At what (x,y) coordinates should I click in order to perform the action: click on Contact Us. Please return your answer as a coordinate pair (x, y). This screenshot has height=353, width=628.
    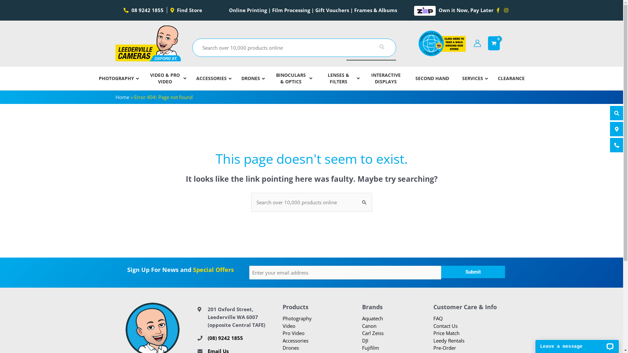
    Looking at the image, I should click on (445, 326).